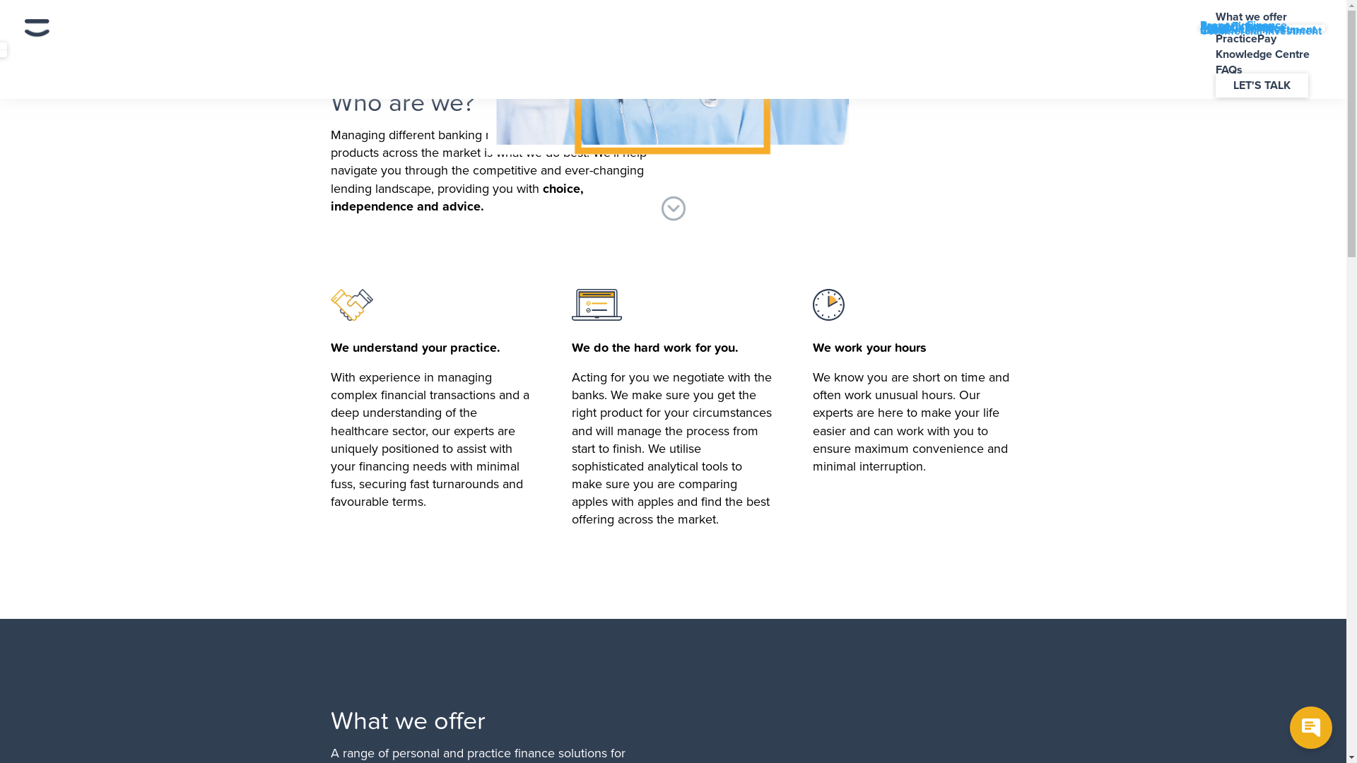  What do you see at coordinates (1214, 30) in the screenshot?
I see `blank` at bounding box center [1214, 30].